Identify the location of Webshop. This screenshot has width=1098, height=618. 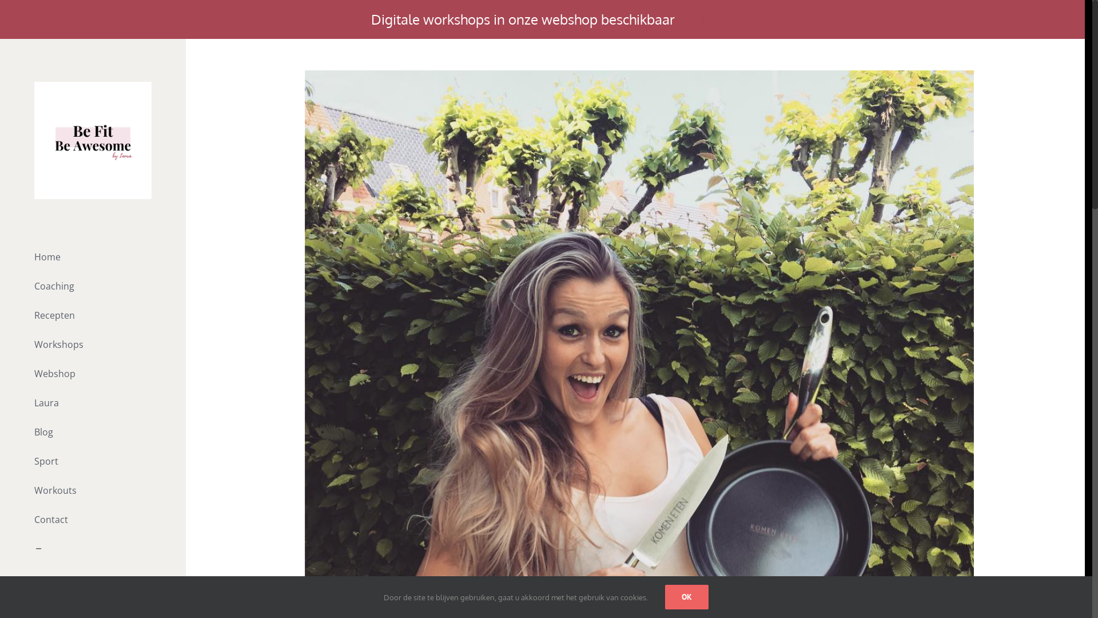
(93, 374).